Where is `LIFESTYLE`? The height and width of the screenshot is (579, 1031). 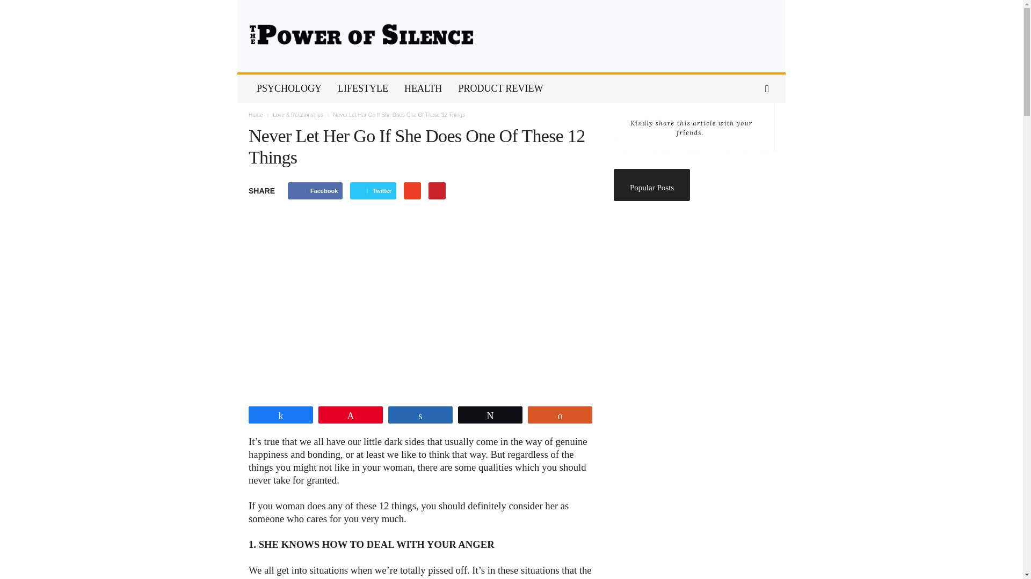
LIFESTYLE is located at coordinates (363, 89).